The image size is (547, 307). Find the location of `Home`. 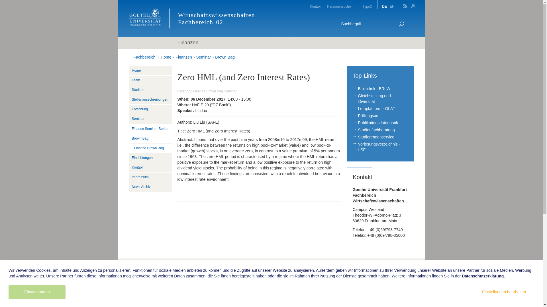

Home is located at coordinates (166, 57).